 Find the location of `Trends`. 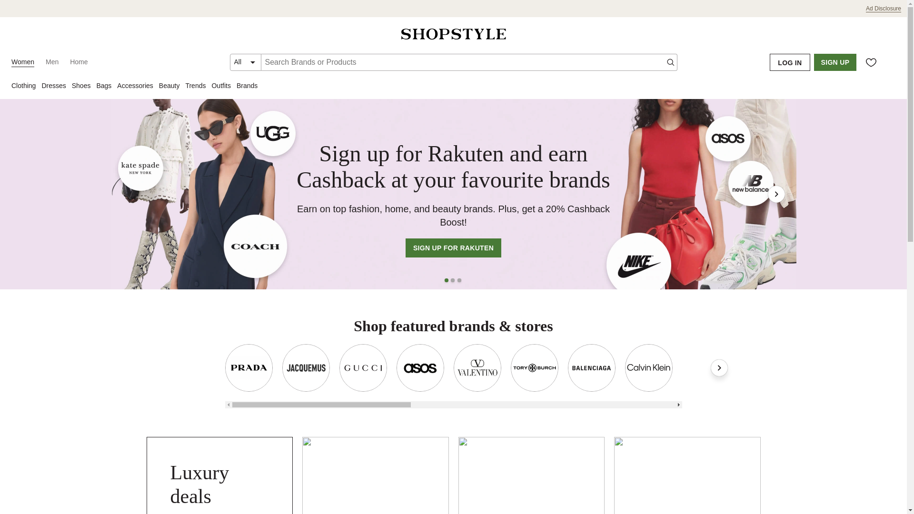

Trends is located at coordinates (198, 87).